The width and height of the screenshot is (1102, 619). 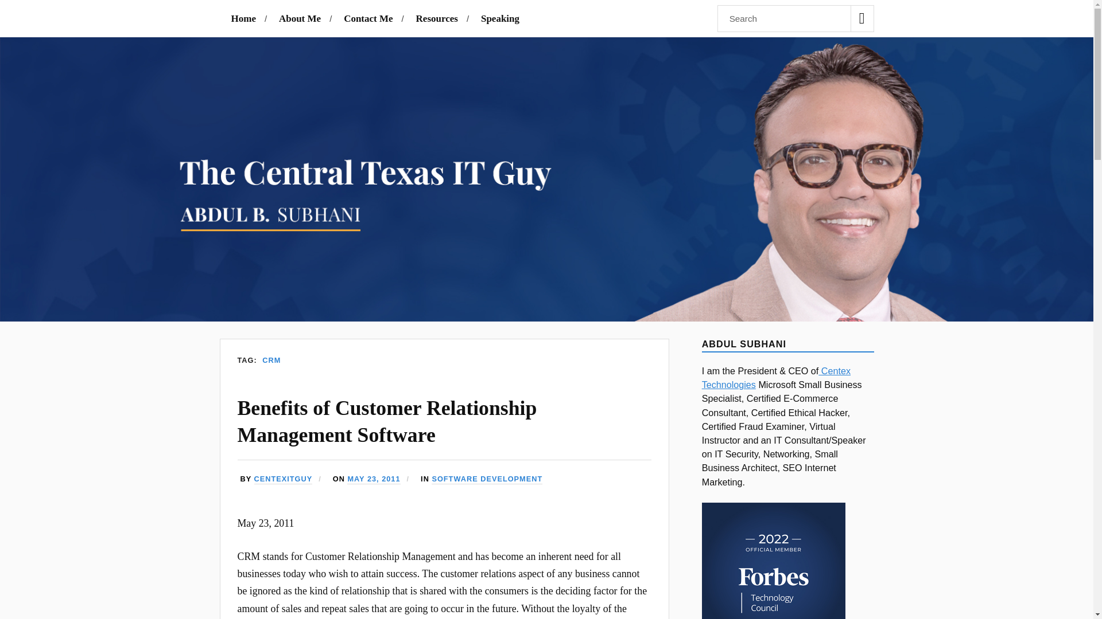 What do you see at coordinates (300, 18) in the screenshot?
I see `About Me` at bounding box center [300, 18].